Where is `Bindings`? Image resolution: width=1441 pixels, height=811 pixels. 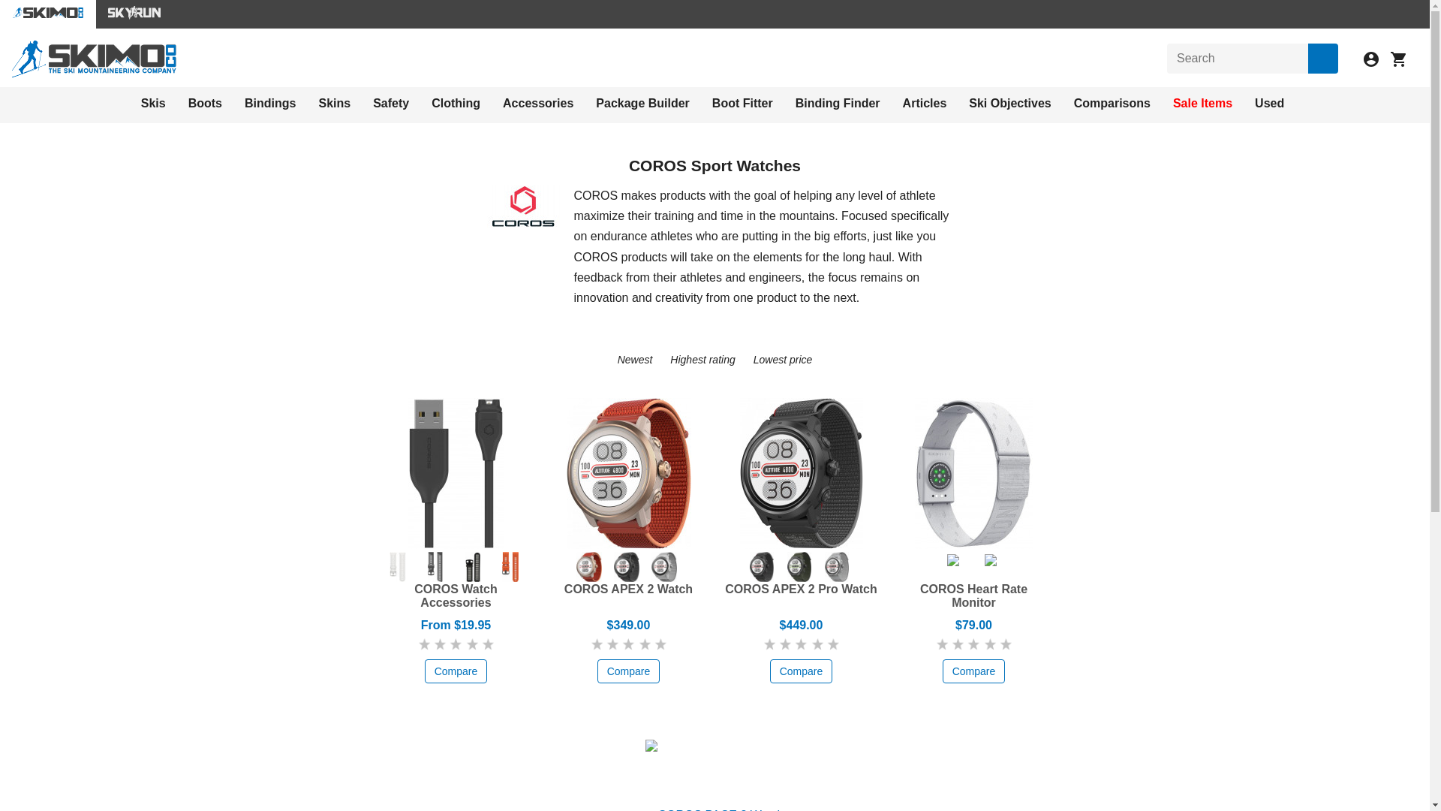
Bindings is located at coordinates (270, 103).